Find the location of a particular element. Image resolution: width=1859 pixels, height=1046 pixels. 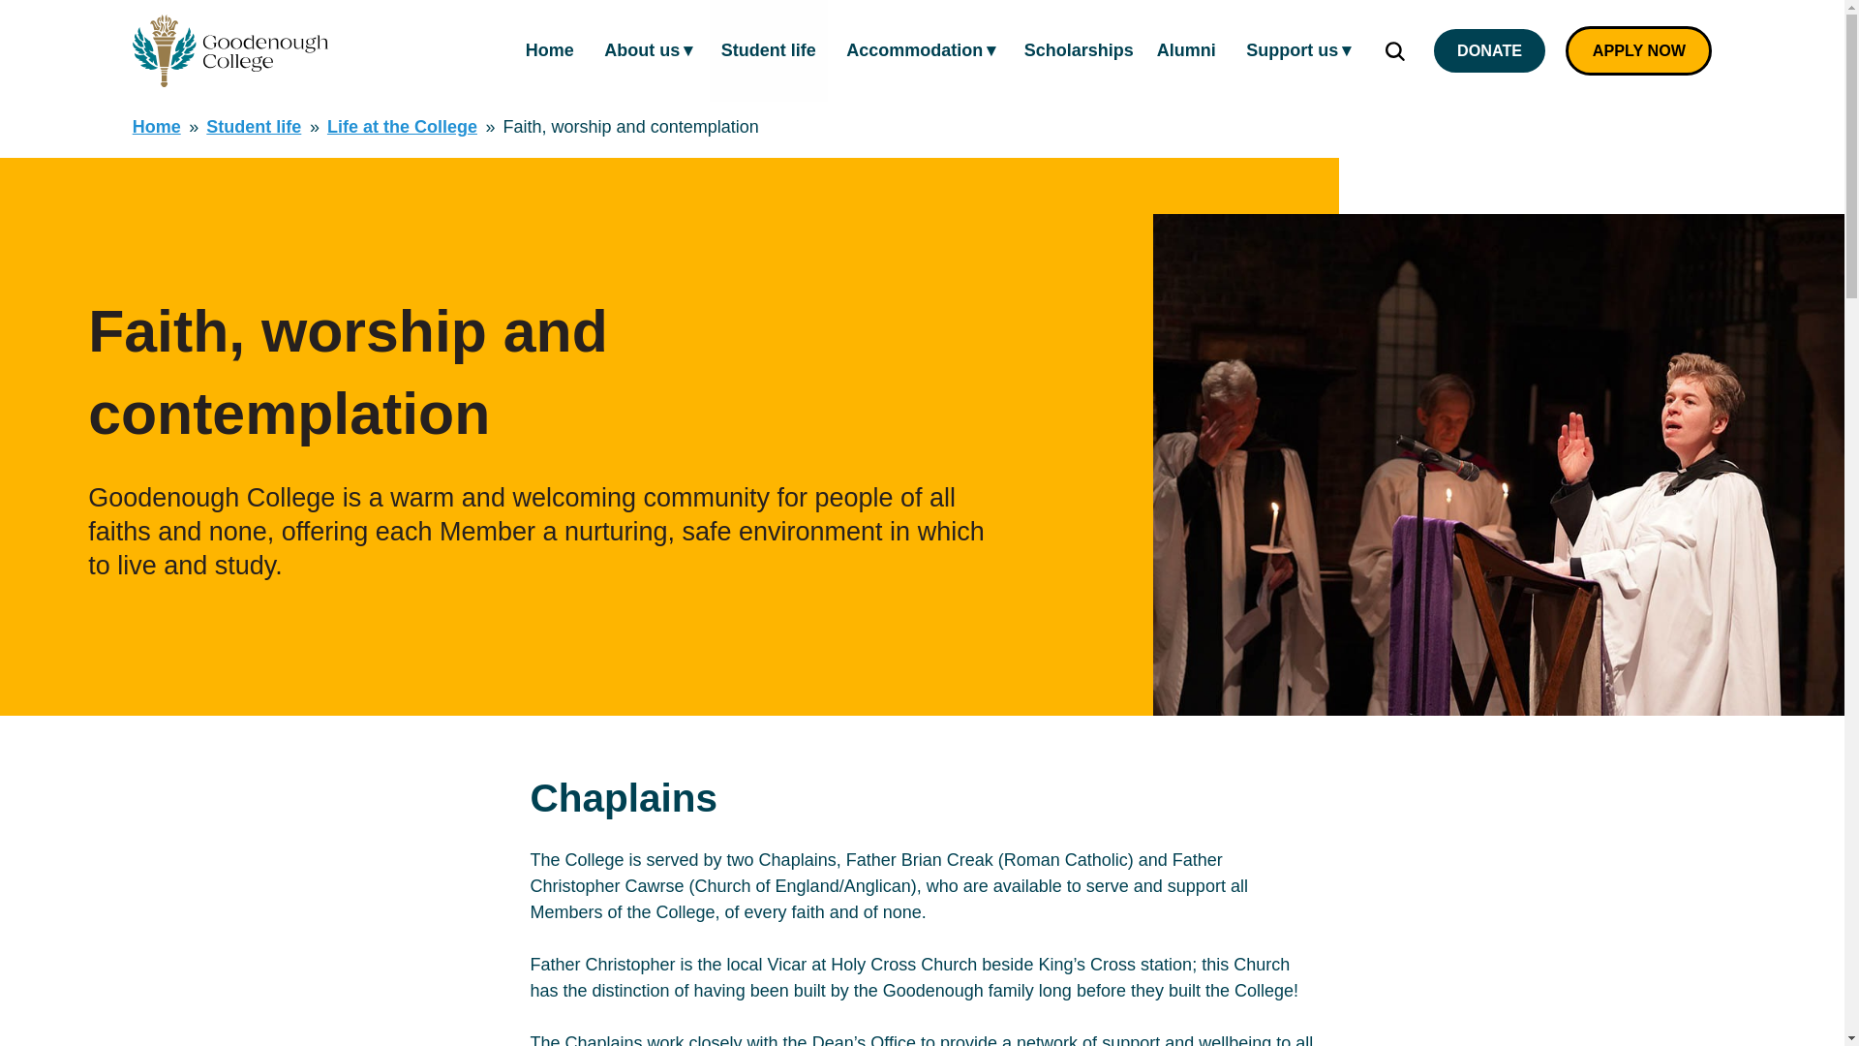

Student life is located at coordinates (769, 50).